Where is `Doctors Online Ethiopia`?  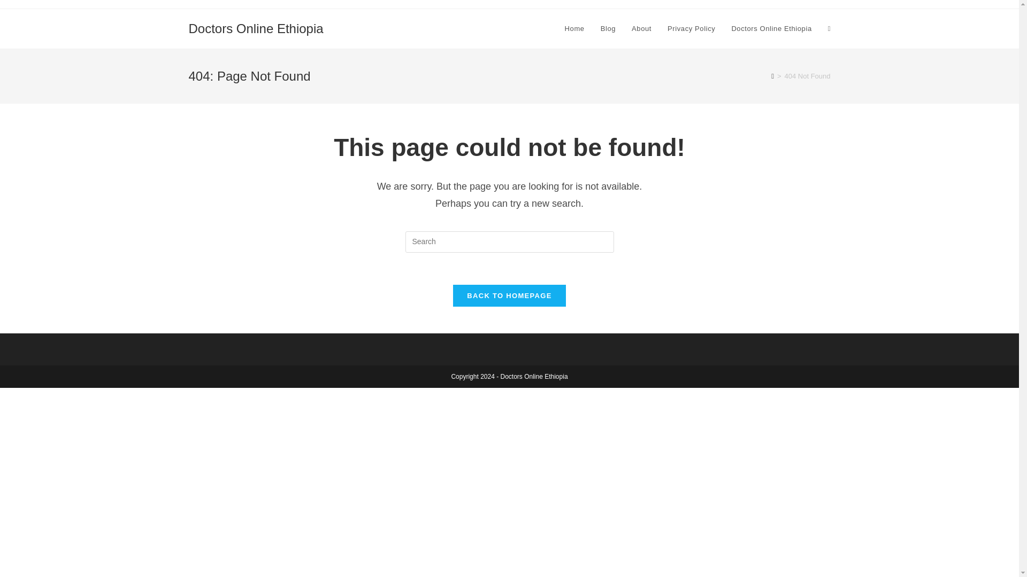
Doctors Online Ethiopia is located at coordinates (771, 29).